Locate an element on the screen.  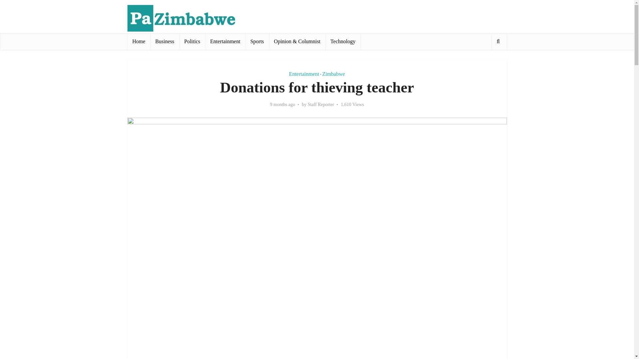
Technology is located at coordinates (343, 42).